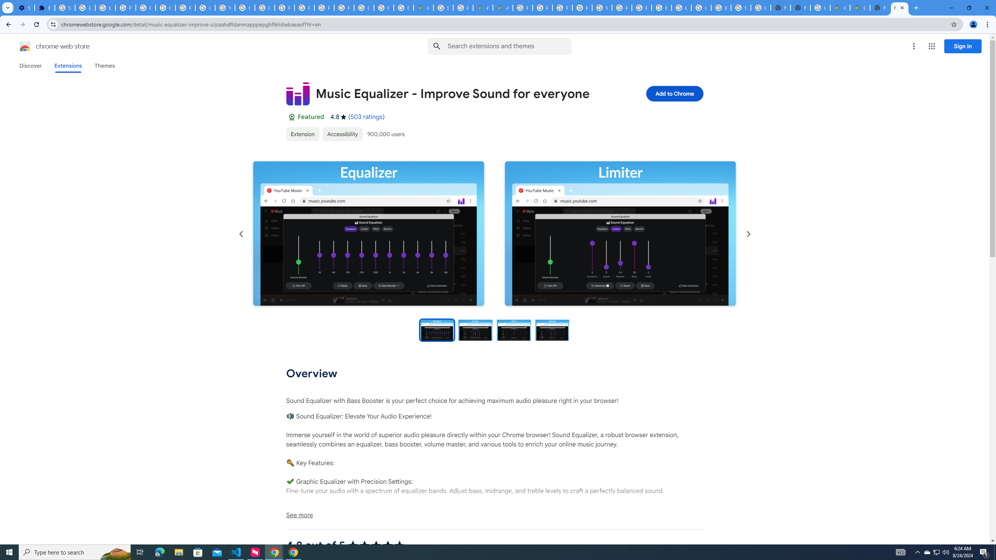 The image size is (996, 560). What do you see at coordinates (7, 8) in the screenshot?
I see `Search tabs` at bounding box center [7, 8].